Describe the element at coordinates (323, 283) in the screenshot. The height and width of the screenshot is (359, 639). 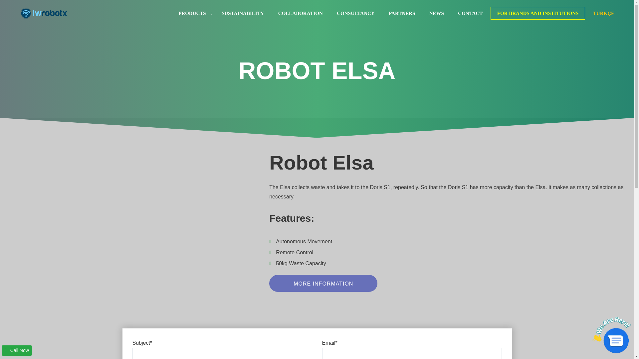
I see `MORE INFORMATION` at that location.